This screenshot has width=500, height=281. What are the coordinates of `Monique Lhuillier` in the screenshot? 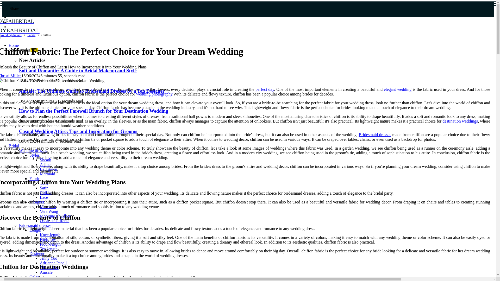 It's located at (35, 230).